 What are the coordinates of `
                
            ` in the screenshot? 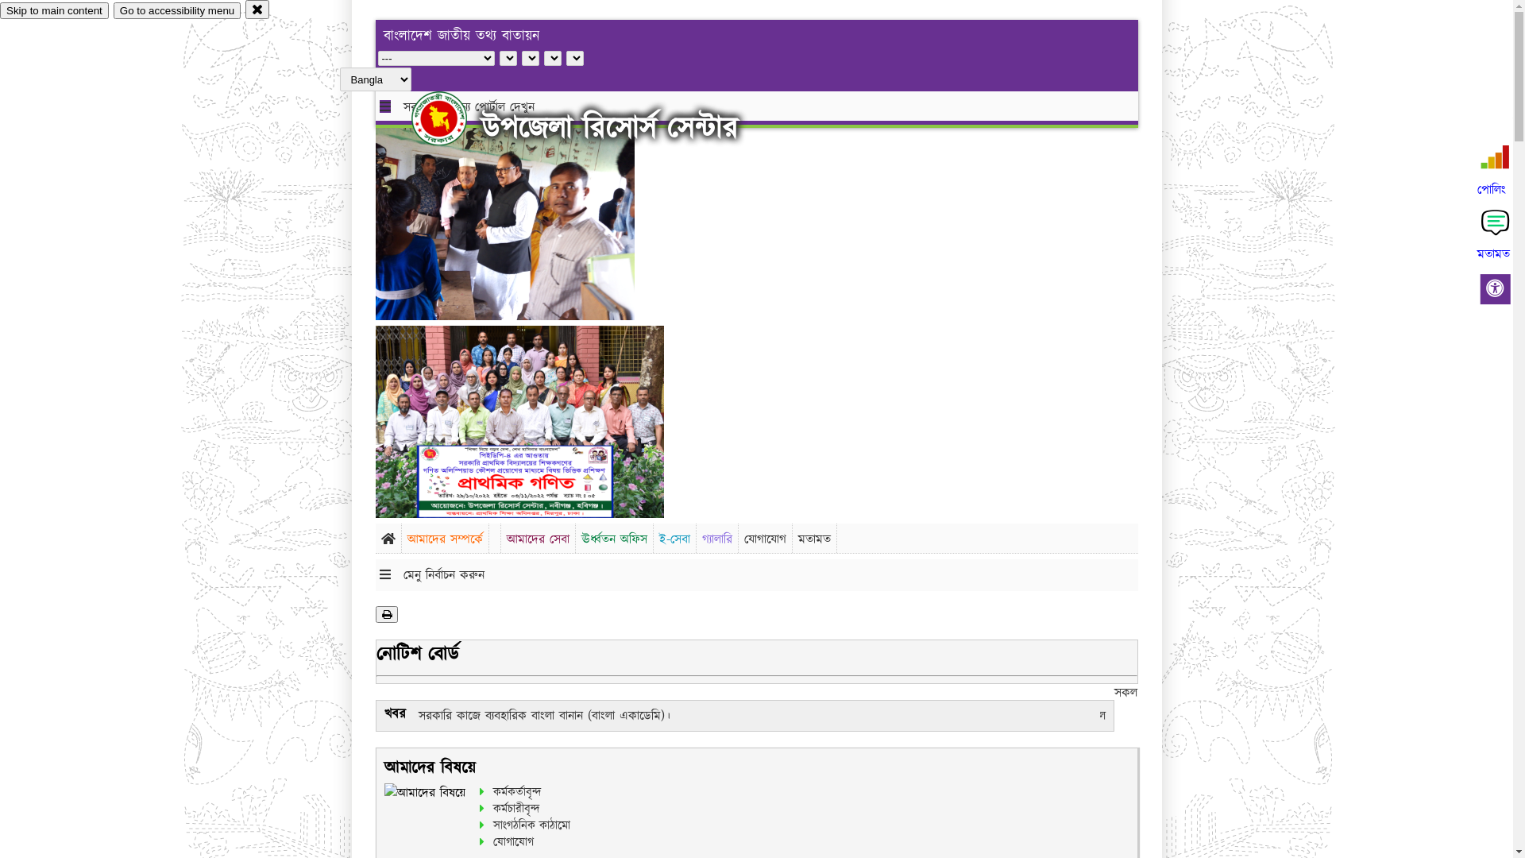 It's located at (453, 118).